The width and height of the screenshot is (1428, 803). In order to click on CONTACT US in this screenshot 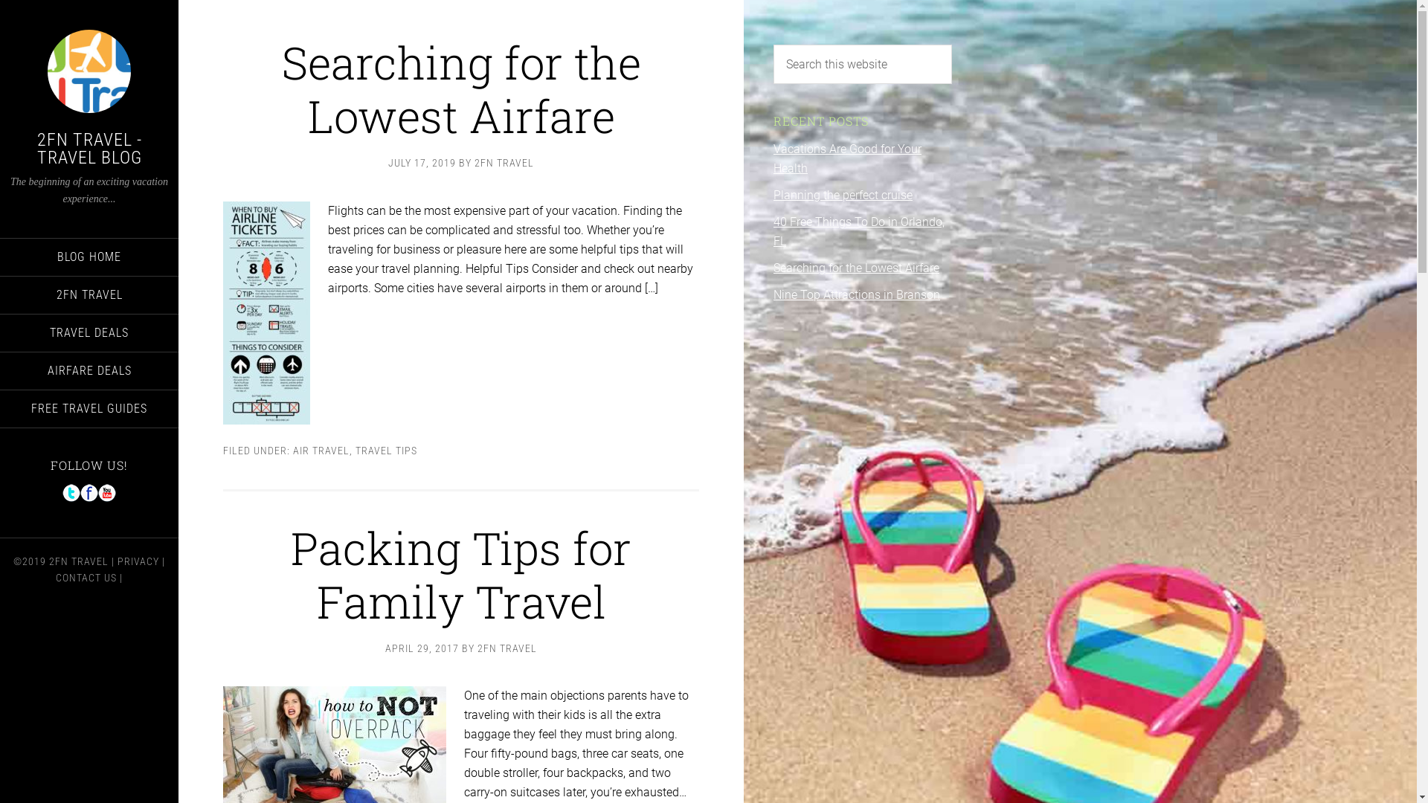, I will do `click(86, 578)`.